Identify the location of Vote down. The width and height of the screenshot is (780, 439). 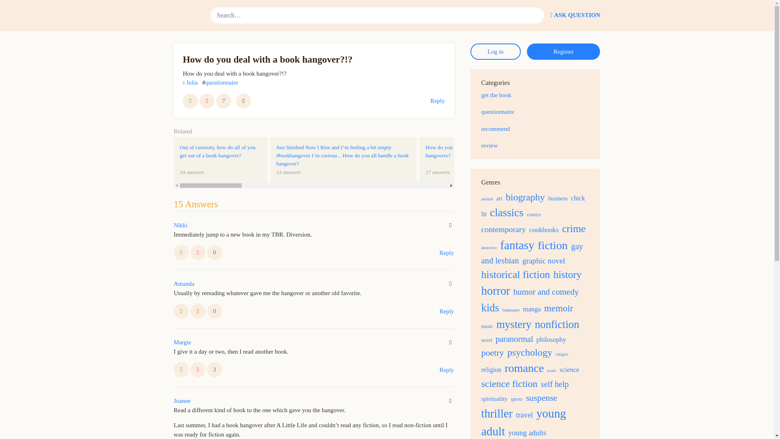
(244, 101).